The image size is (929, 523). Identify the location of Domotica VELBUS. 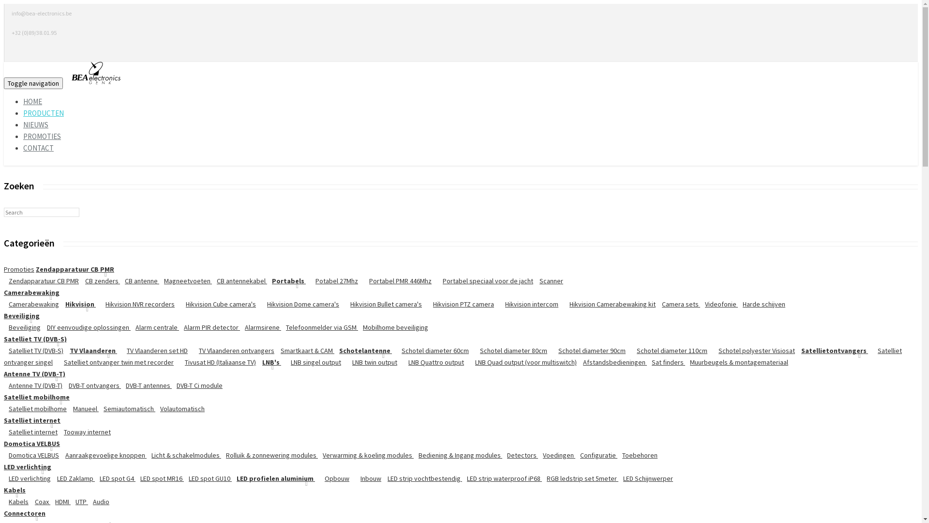
(32, 444).